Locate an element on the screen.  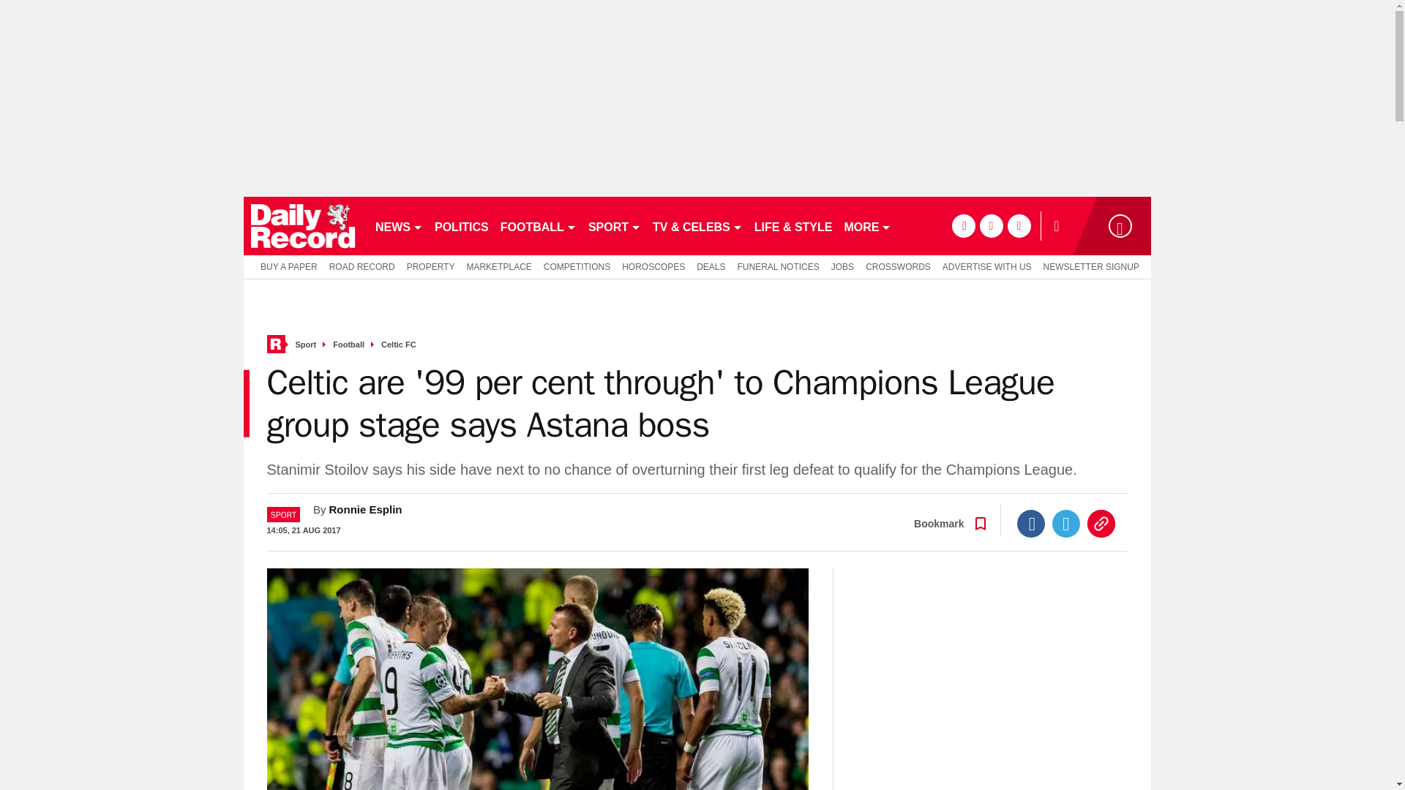
Twitter is located at coordinates (1066, 524).